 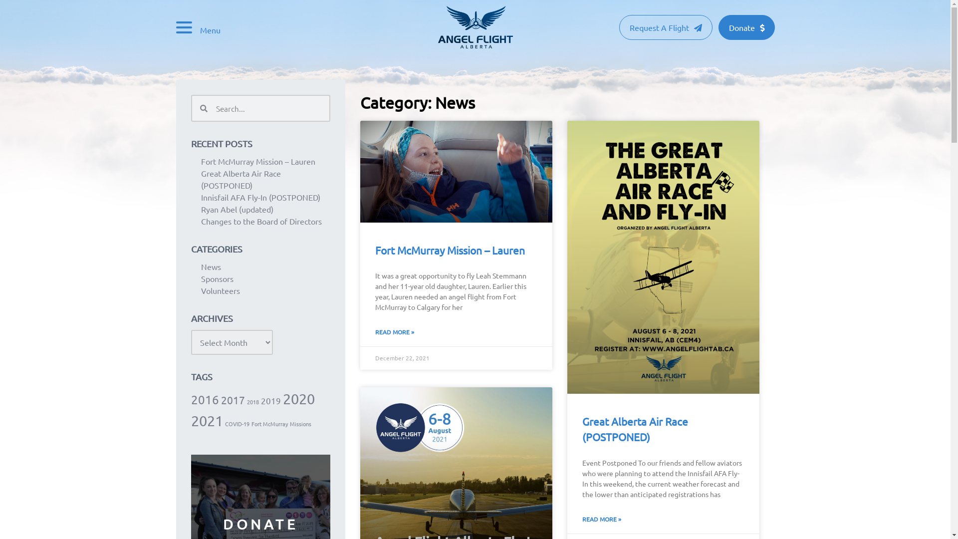 I want to click on Sponsors, so click(x=217, y=278).